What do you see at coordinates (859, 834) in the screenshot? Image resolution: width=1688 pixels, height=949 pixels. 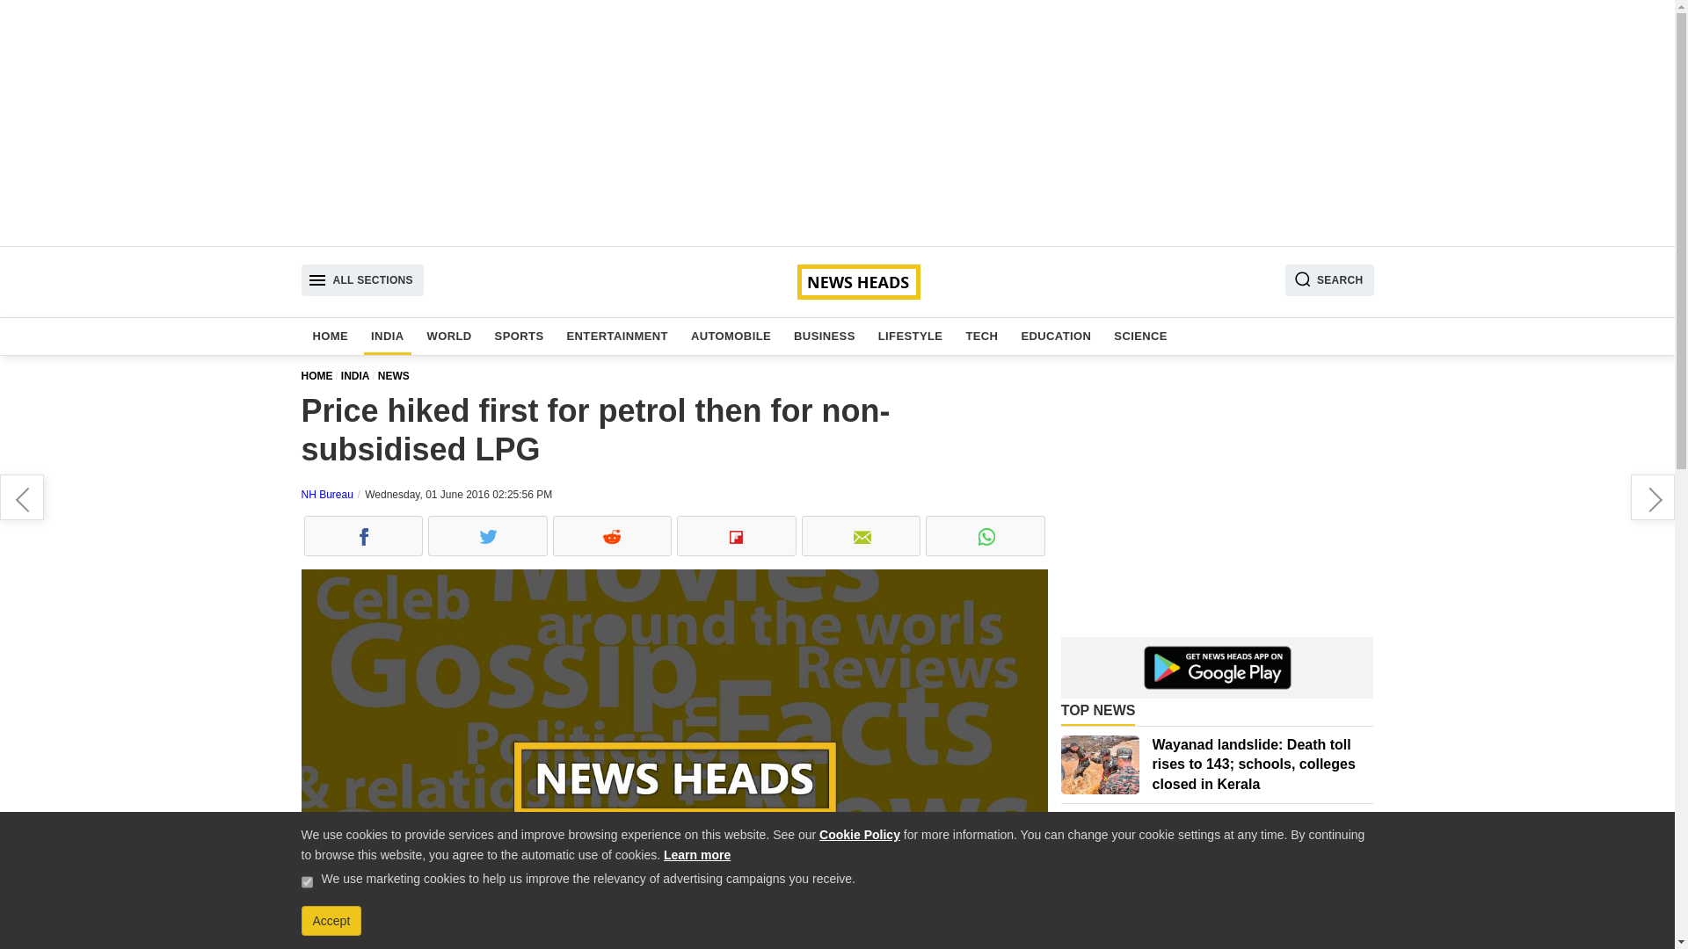 I see `Cookie Policy` at bounding box center [859, 834].